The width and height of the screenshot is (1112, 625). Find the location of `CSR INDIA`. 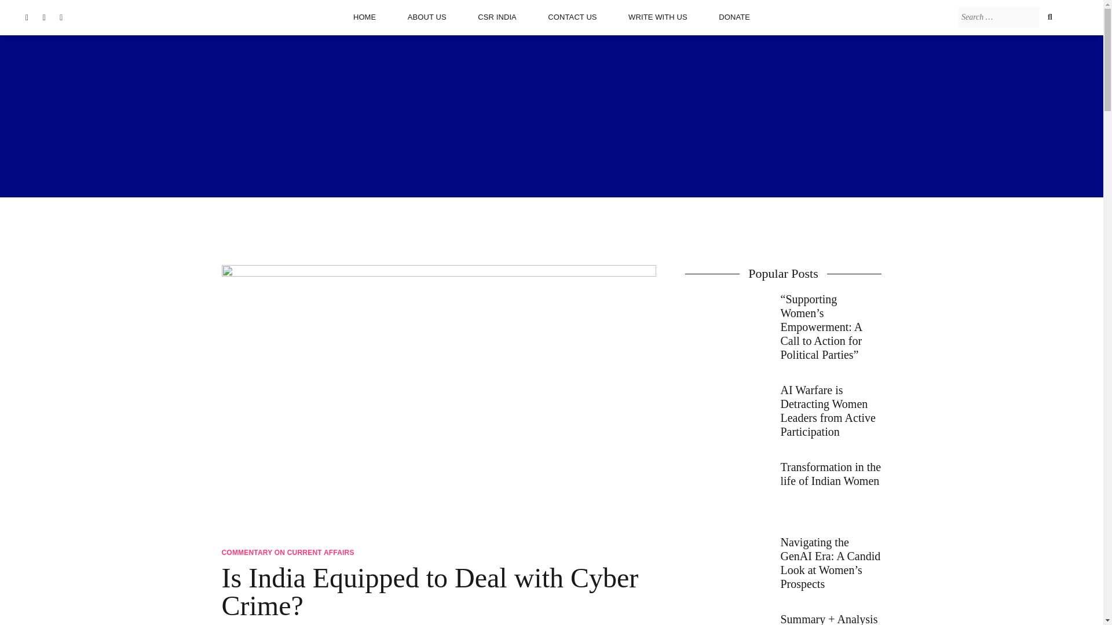

CSR INDIA is located at coordinates (497, 17).